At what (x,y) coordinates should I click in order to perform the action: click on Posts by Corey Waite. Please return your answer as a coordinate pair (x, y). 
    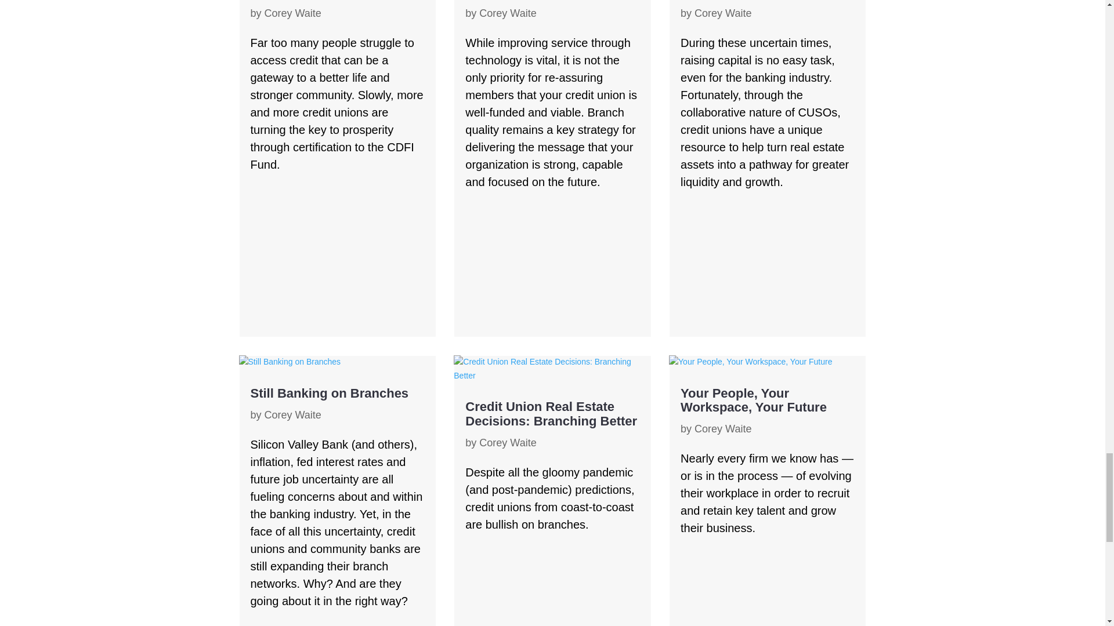
    Looking at the image, I should click on (722, 13).